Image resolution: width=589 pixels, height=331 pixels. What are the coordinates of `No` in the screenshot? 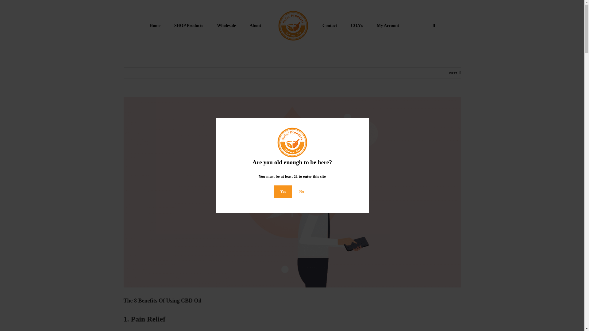 It's located at (302, 191).